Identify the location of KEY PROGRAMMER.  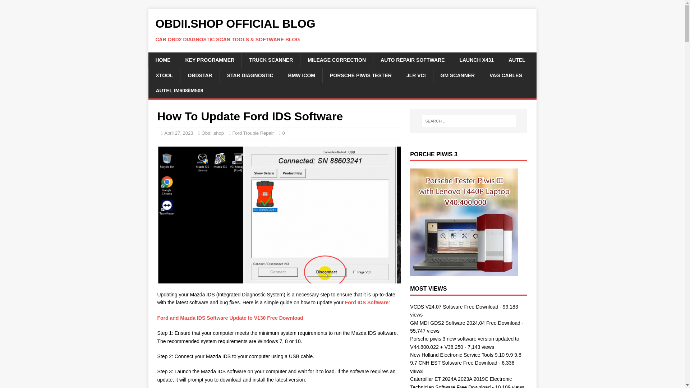
(209, 60).